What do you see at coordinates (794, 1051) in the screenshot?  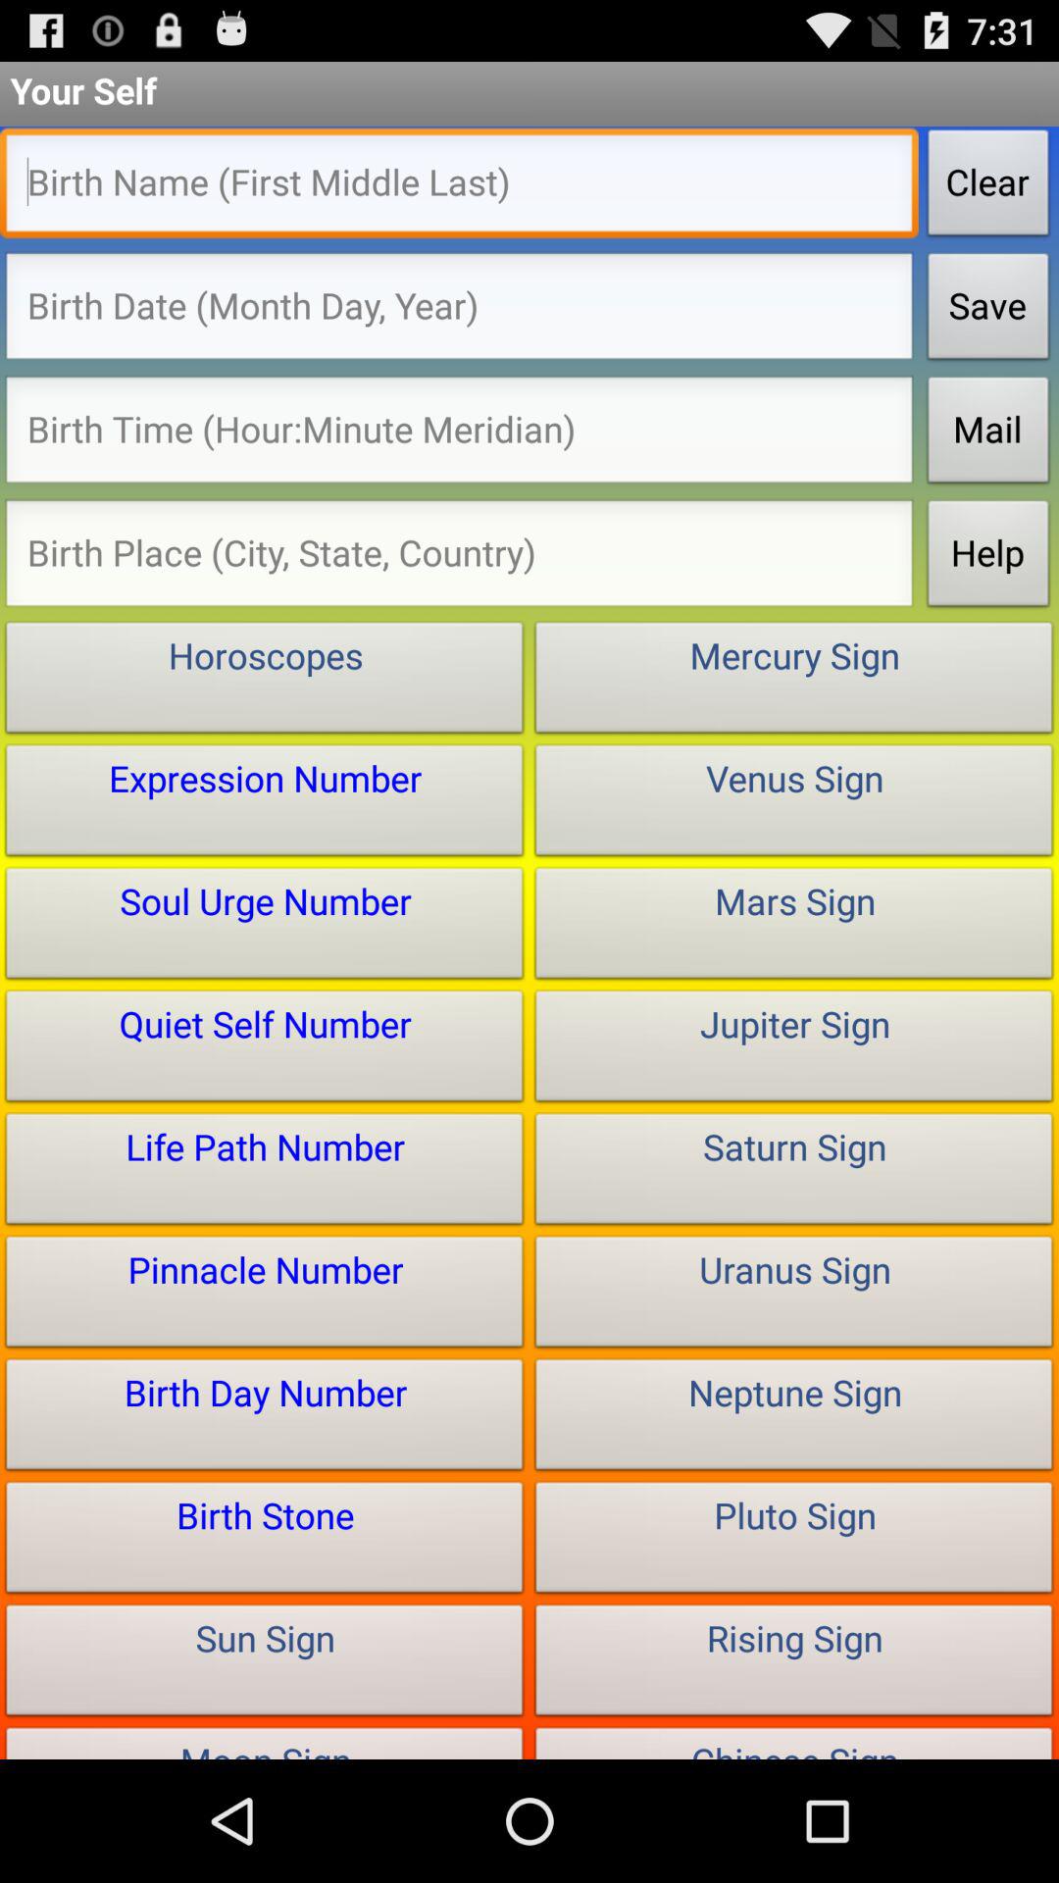 I see `click on the button below mars sign` at bounding box center [794, 1051].